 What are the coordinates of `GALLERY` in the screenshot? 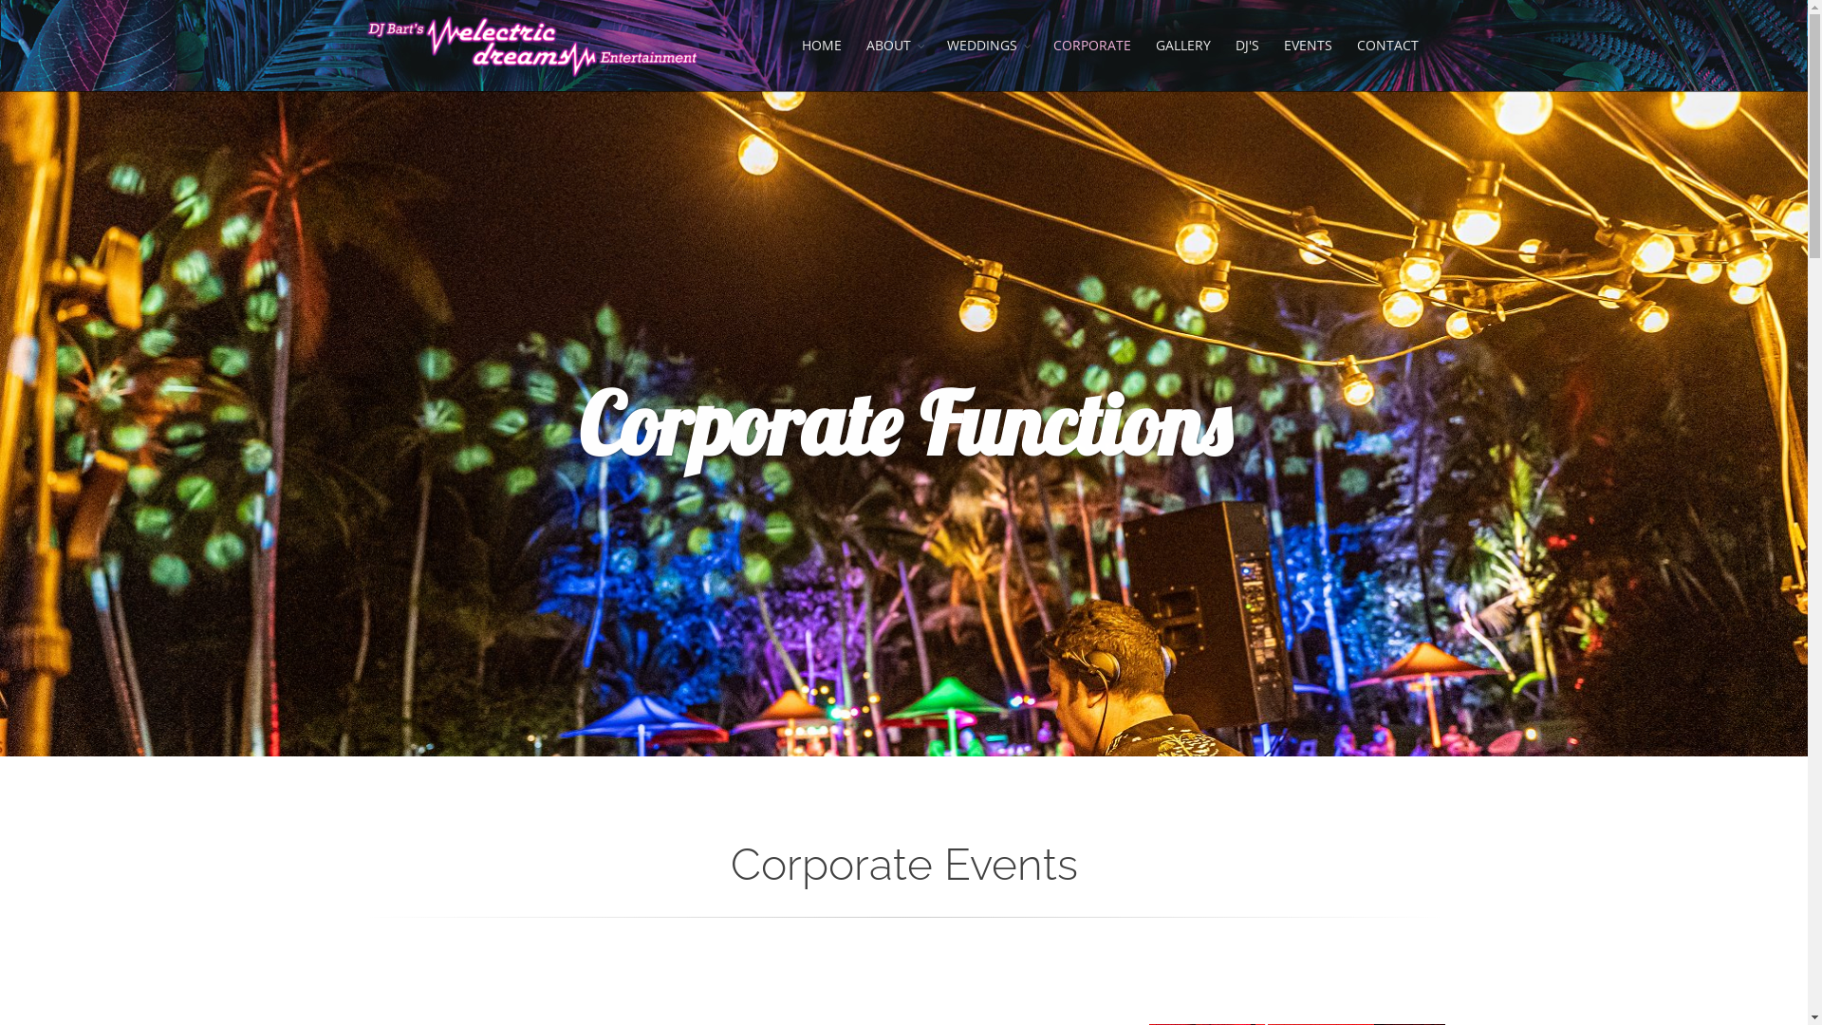 It's located at (1182, 46).